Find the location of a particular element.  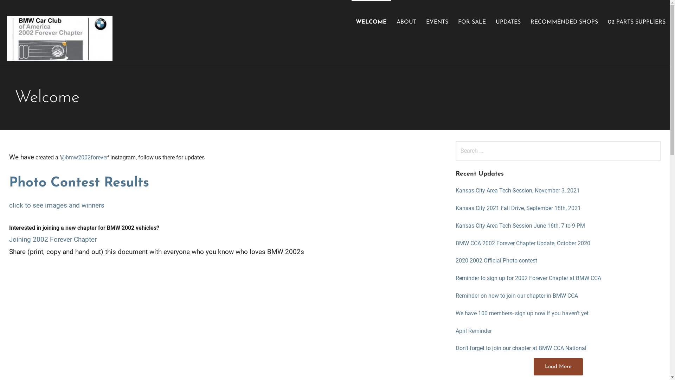

Photo Contest Results is located at coordinates (79, 183).